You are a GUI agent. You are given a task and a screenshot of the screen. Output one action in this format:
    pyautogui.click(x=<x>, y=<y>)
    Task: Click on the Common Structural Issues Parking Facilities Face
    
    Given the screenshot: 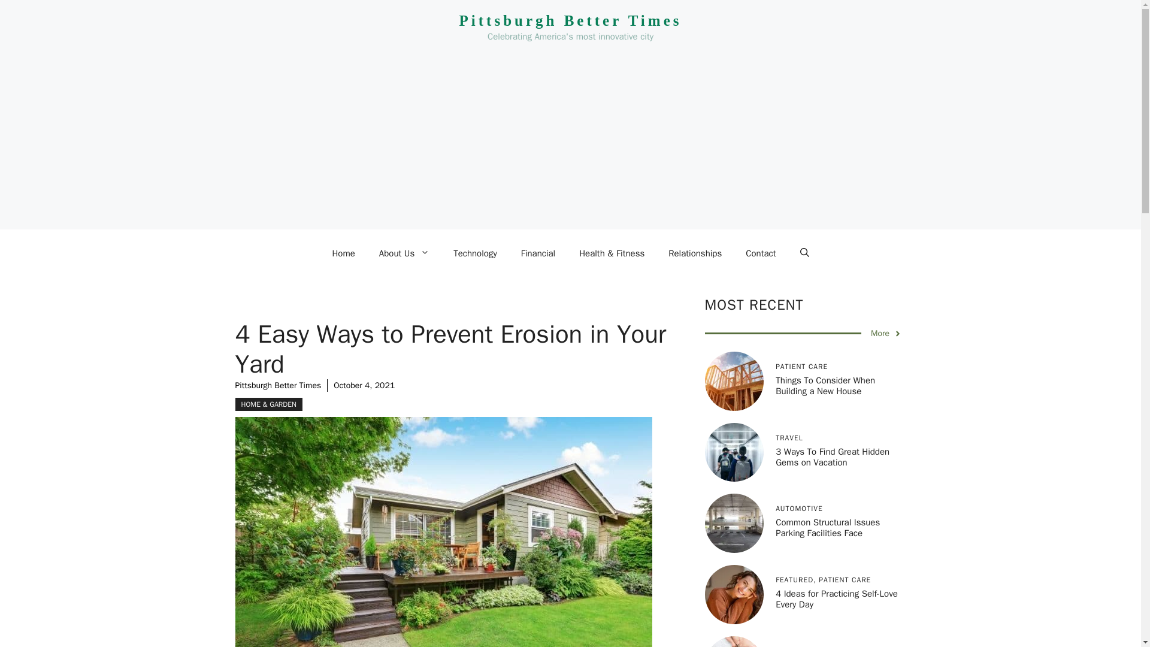 What is the action you would take?
    pyautogui.click(x=827, y=527)
    